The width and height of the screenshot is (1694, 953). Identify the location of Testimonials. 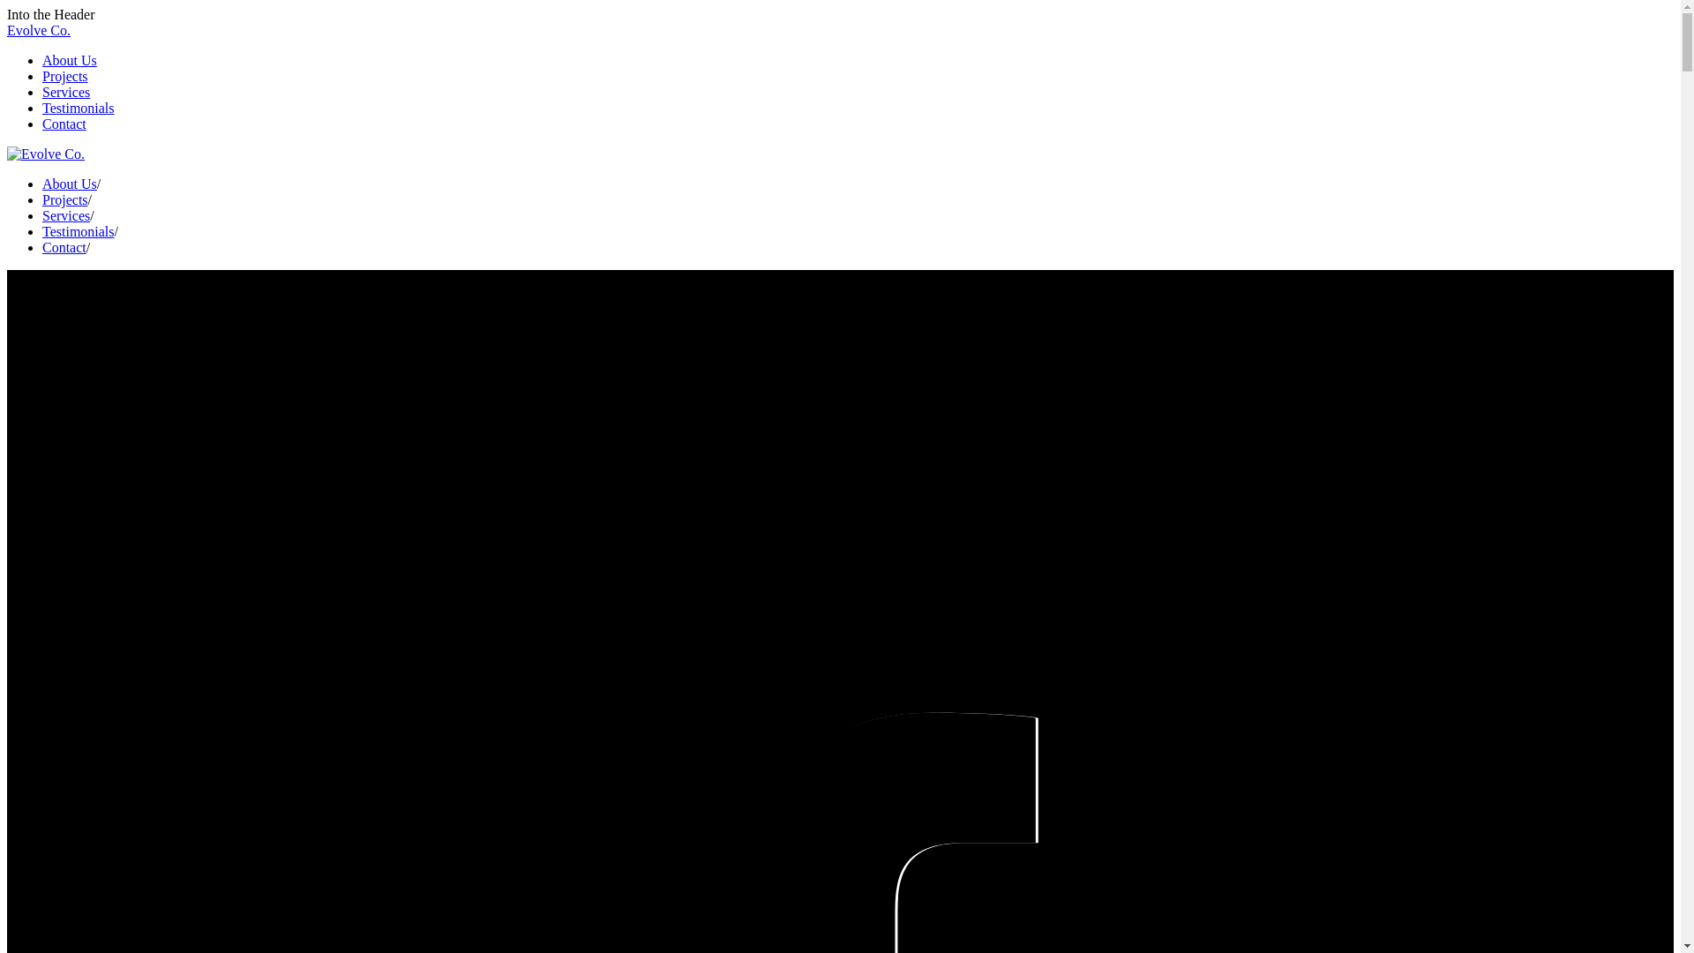
(79, 231).